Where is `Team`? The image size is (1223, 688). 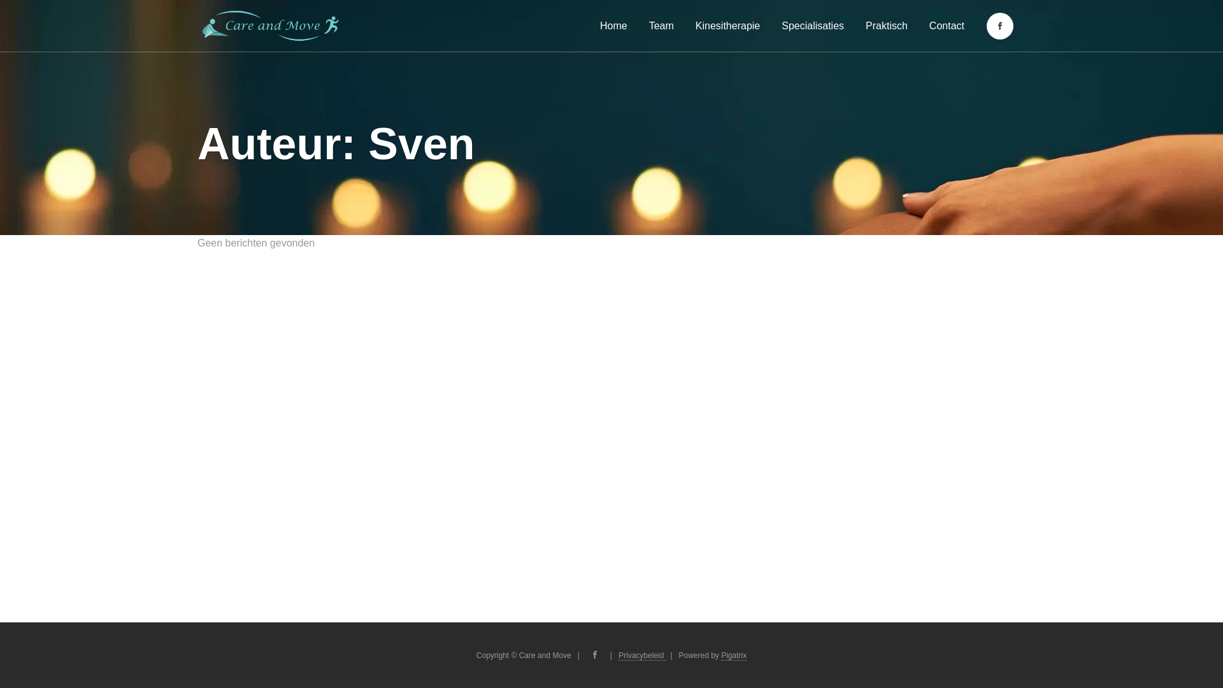 Team is located at coordinates (661, 25).